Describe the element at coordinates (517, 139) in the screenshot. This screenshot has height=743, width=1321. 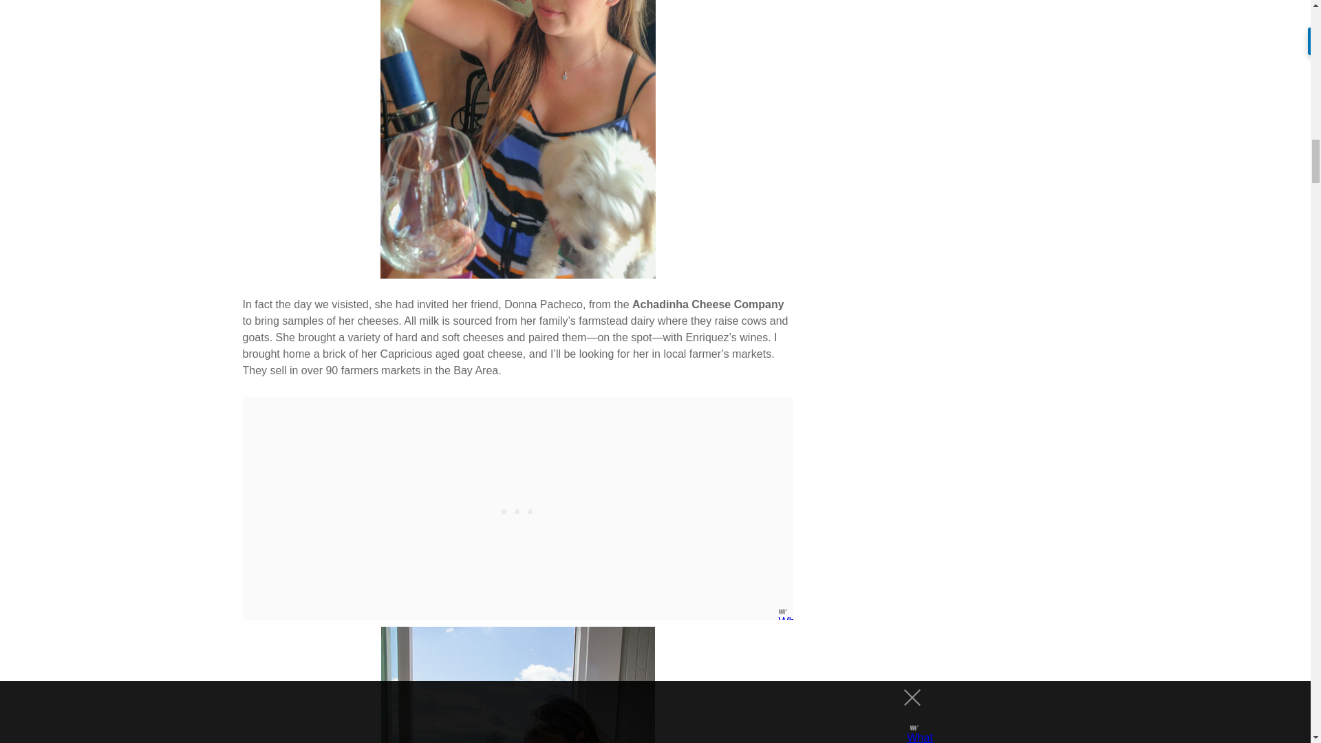
I see `Cecelia Enriquez from Enriquez Estate Wines, Petaluma, CA` at that location.